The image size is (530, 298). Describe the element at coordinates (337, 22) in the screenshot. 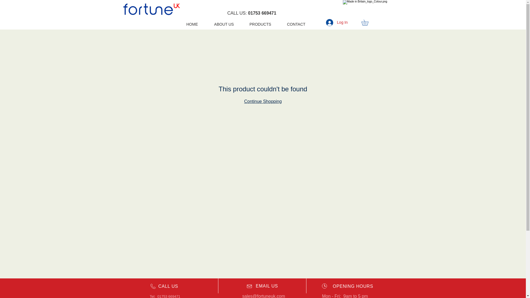

I see `Log In` at that location.